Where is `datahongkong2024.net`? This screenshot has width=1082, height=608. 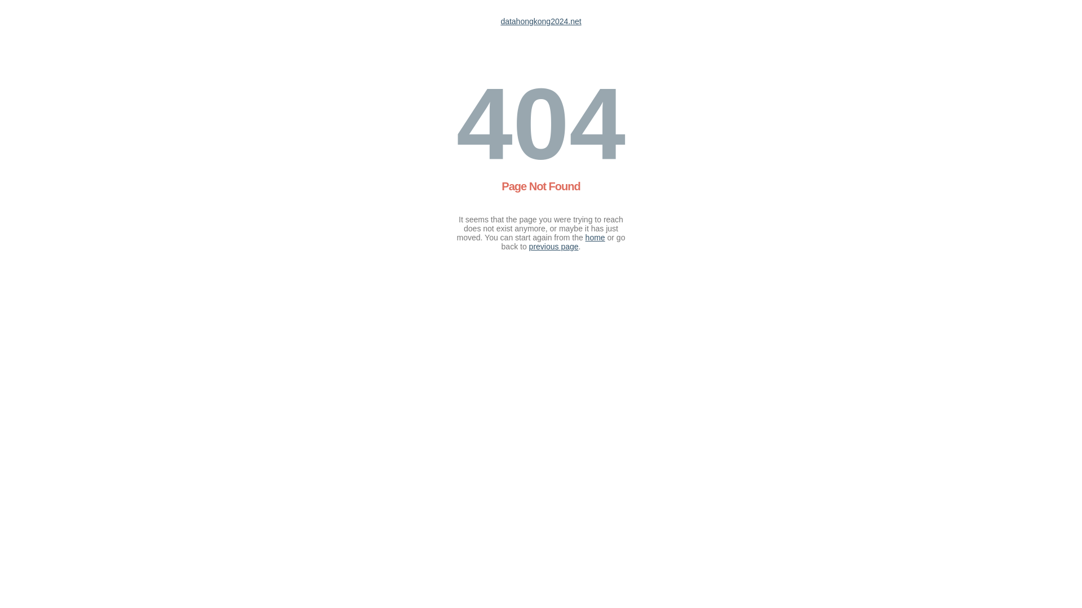 datahongkong2024.net is located at coordinates (541, 21).